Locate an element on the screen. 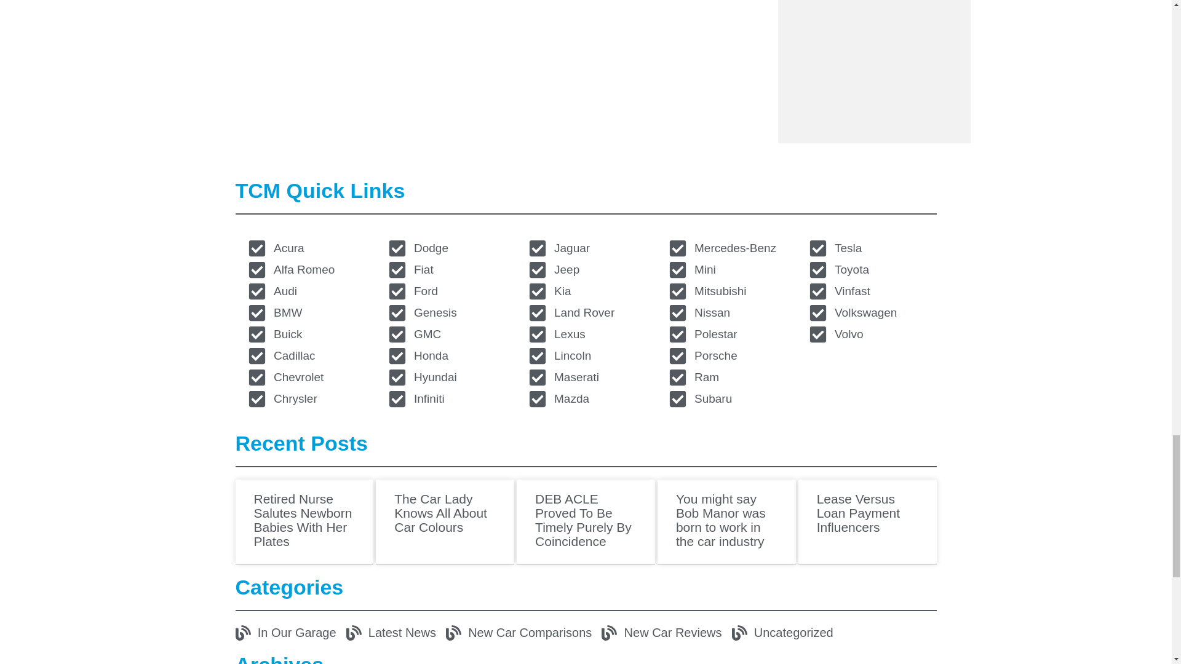 This screenshot has width=1181, height=664. Kia is located at coordinates (586, 291).